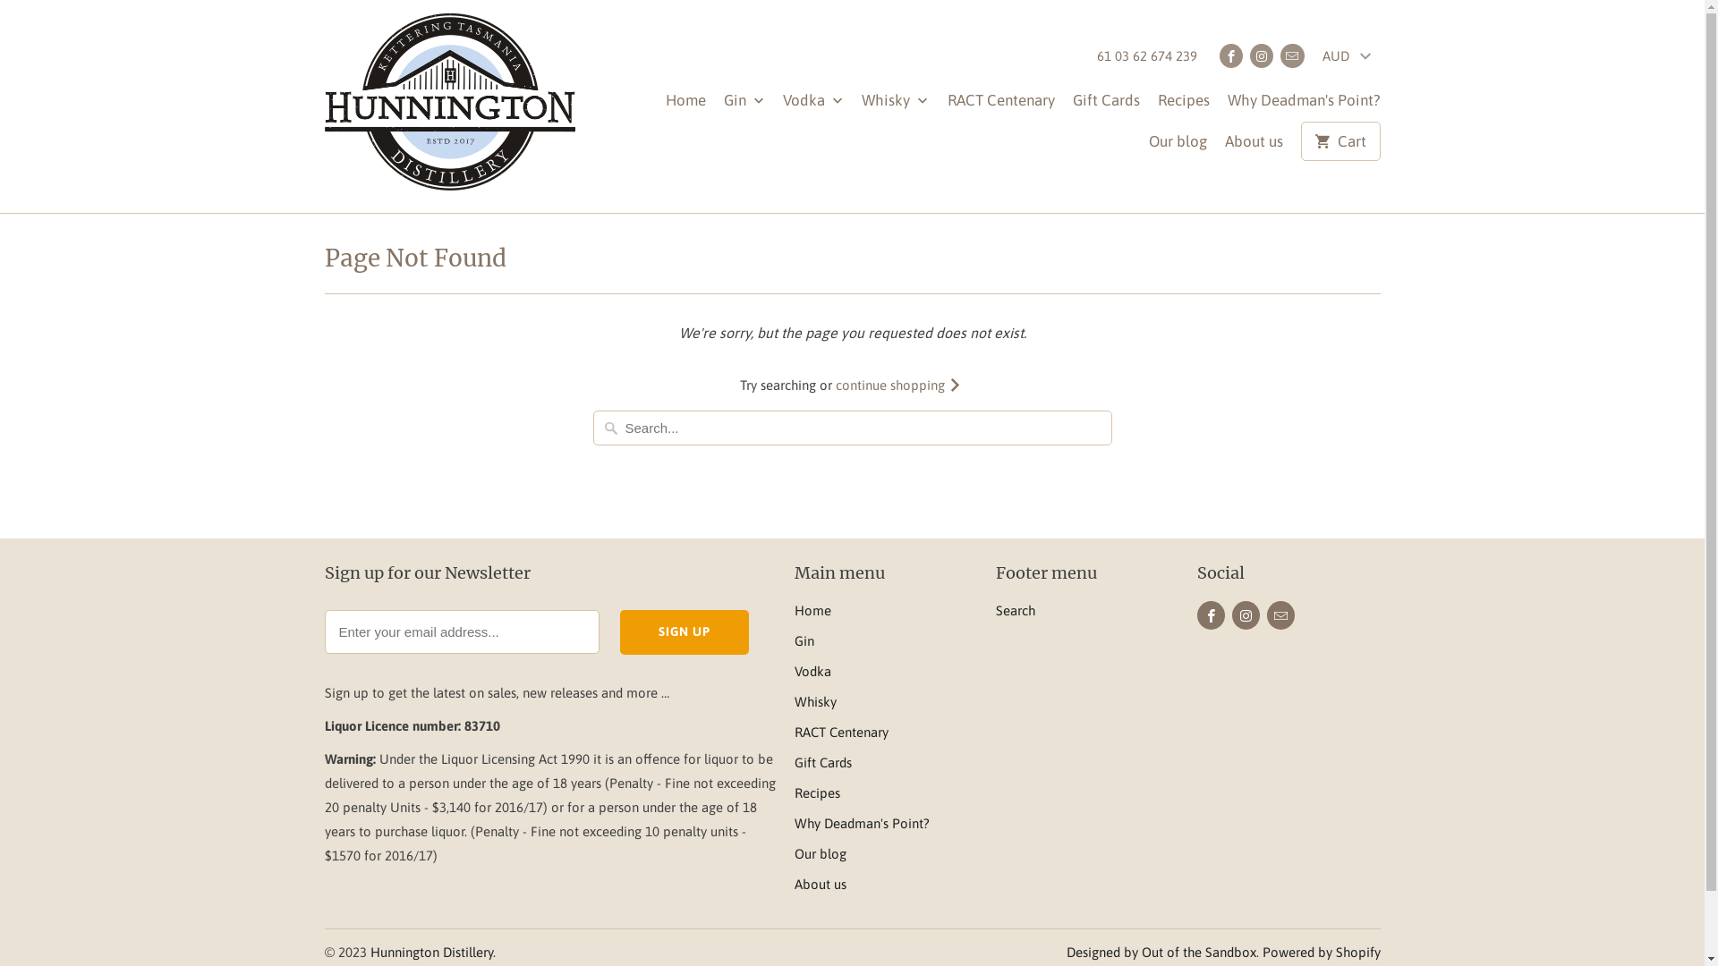 This screenshot has height=966, width=1718. Describe the element at coordinates (841, 732) in the screenshot. I see `RACT Centenary` at that location.